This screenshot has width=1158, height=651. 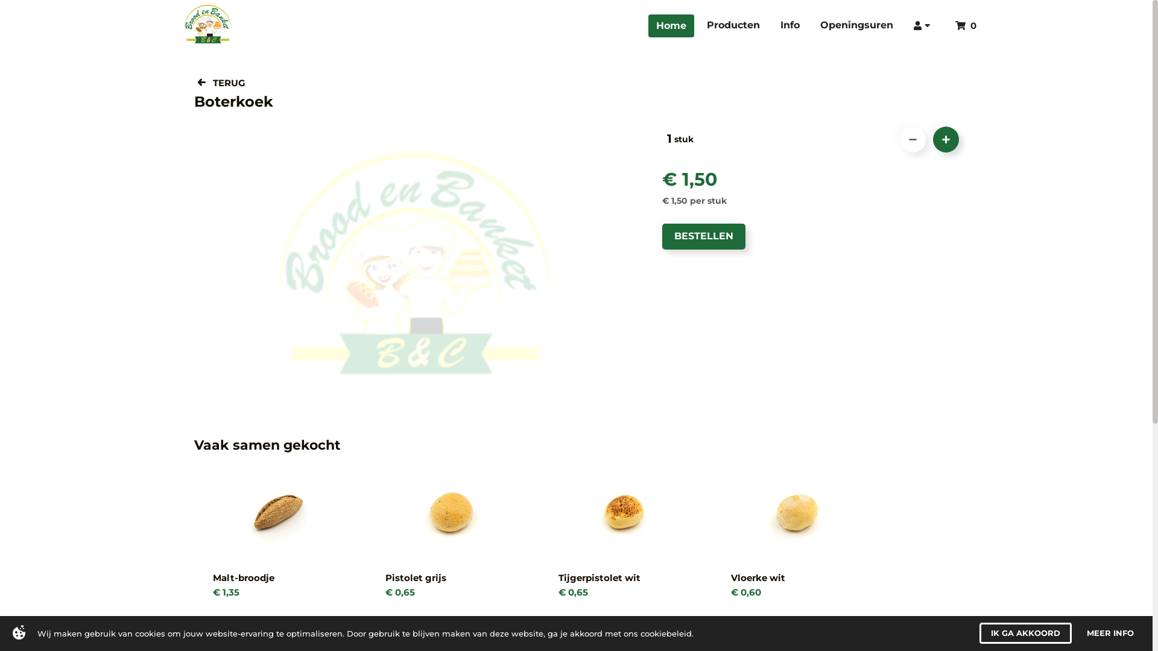 What do you see at coordinates (671, 26) in the screenshot?
I see `Home` at bounding box center [671, 26].